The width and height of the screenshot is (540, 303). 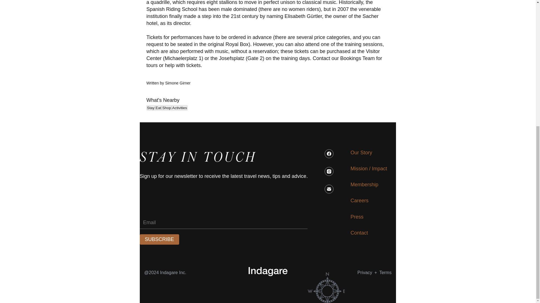 What do you see at coordinates (158, 108) in the screenshot?
I see `Eat` at bounding box center [158, 108].